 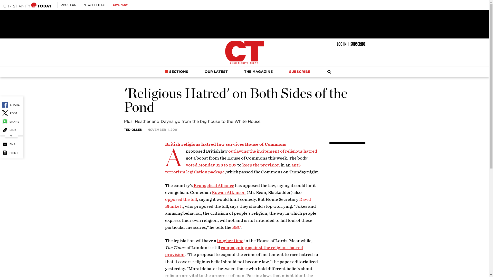 I want to click on ABOUT US, so click(x=68, y=5).